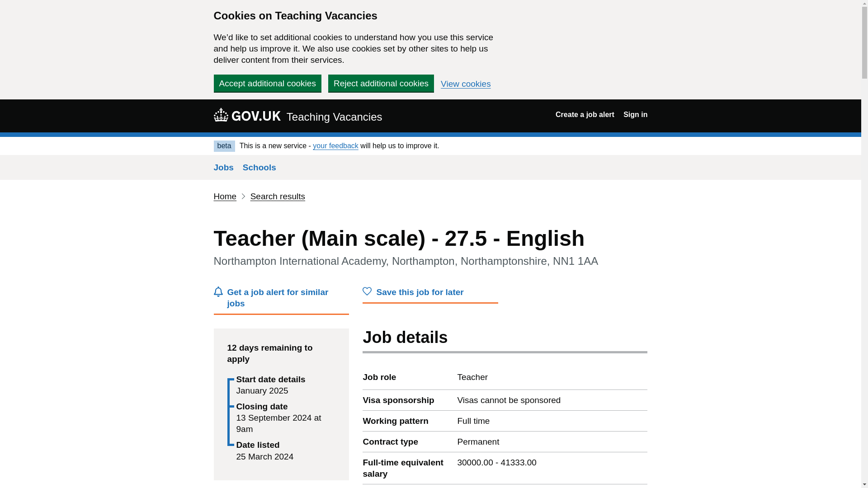  I want to click on View cookies, so click(466, 84).